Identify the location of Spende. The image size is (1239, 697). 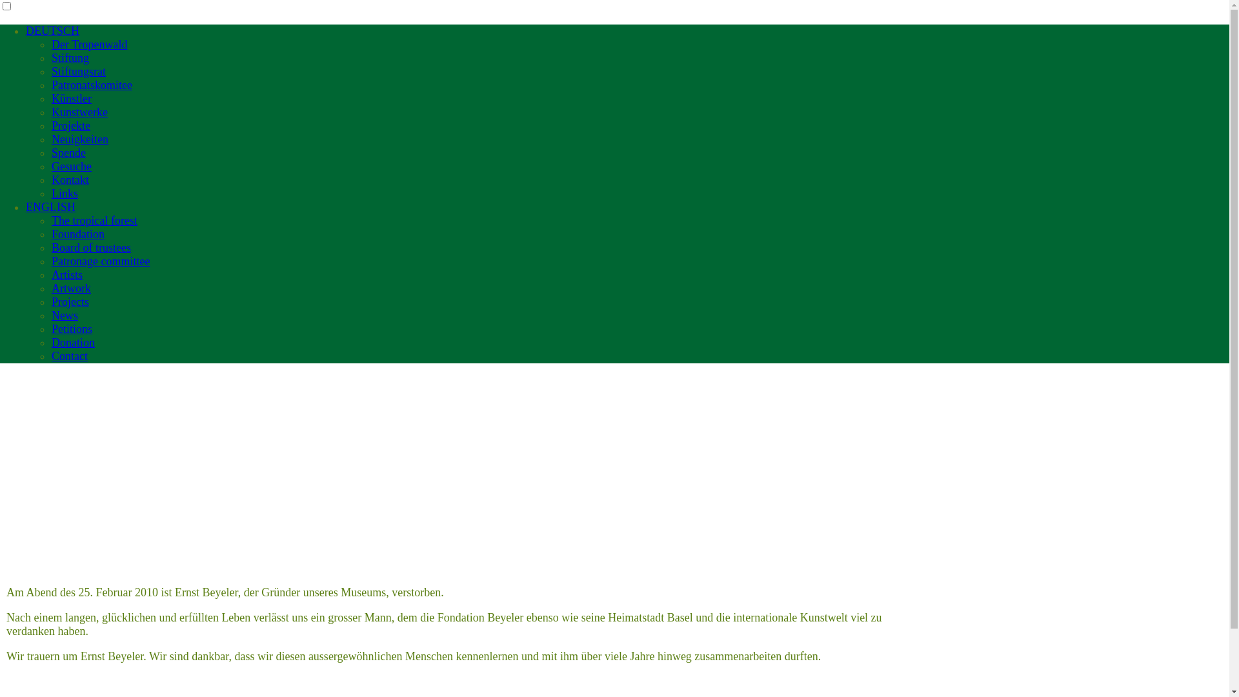
(68, 153).